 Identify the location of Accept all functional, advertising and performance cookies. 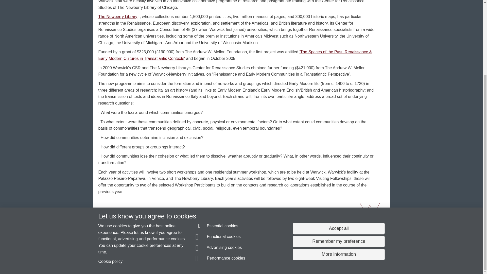
(338, 128).